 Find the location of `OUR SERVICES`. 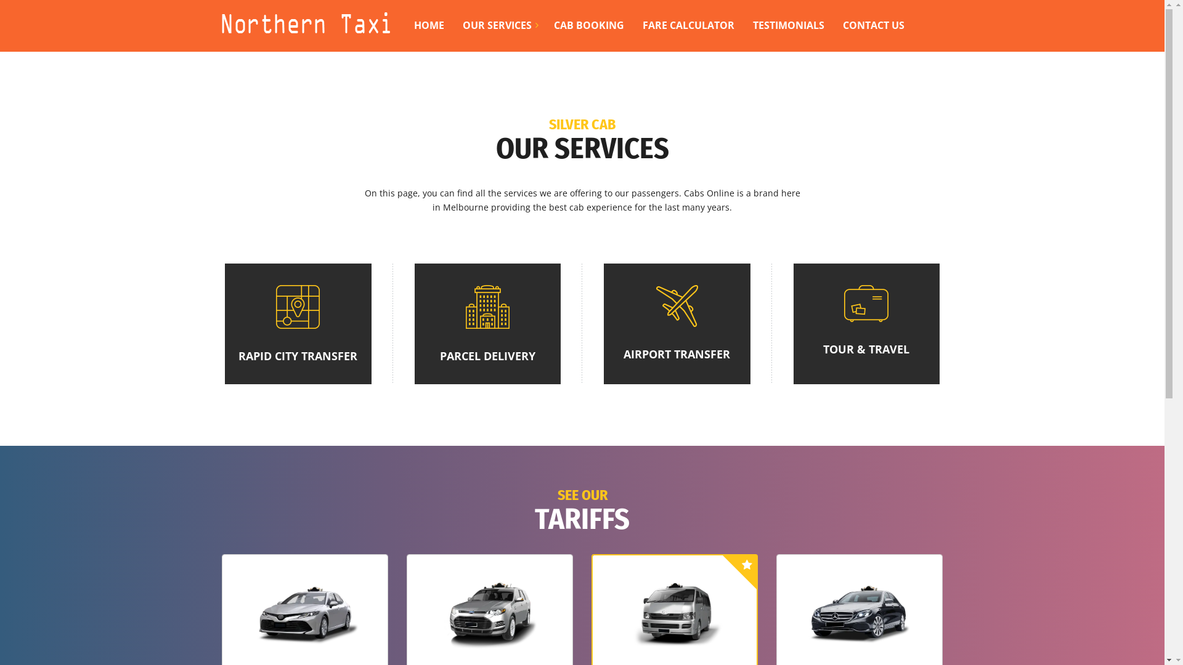

OUR SERVICES is located at coordinates (497, 20).